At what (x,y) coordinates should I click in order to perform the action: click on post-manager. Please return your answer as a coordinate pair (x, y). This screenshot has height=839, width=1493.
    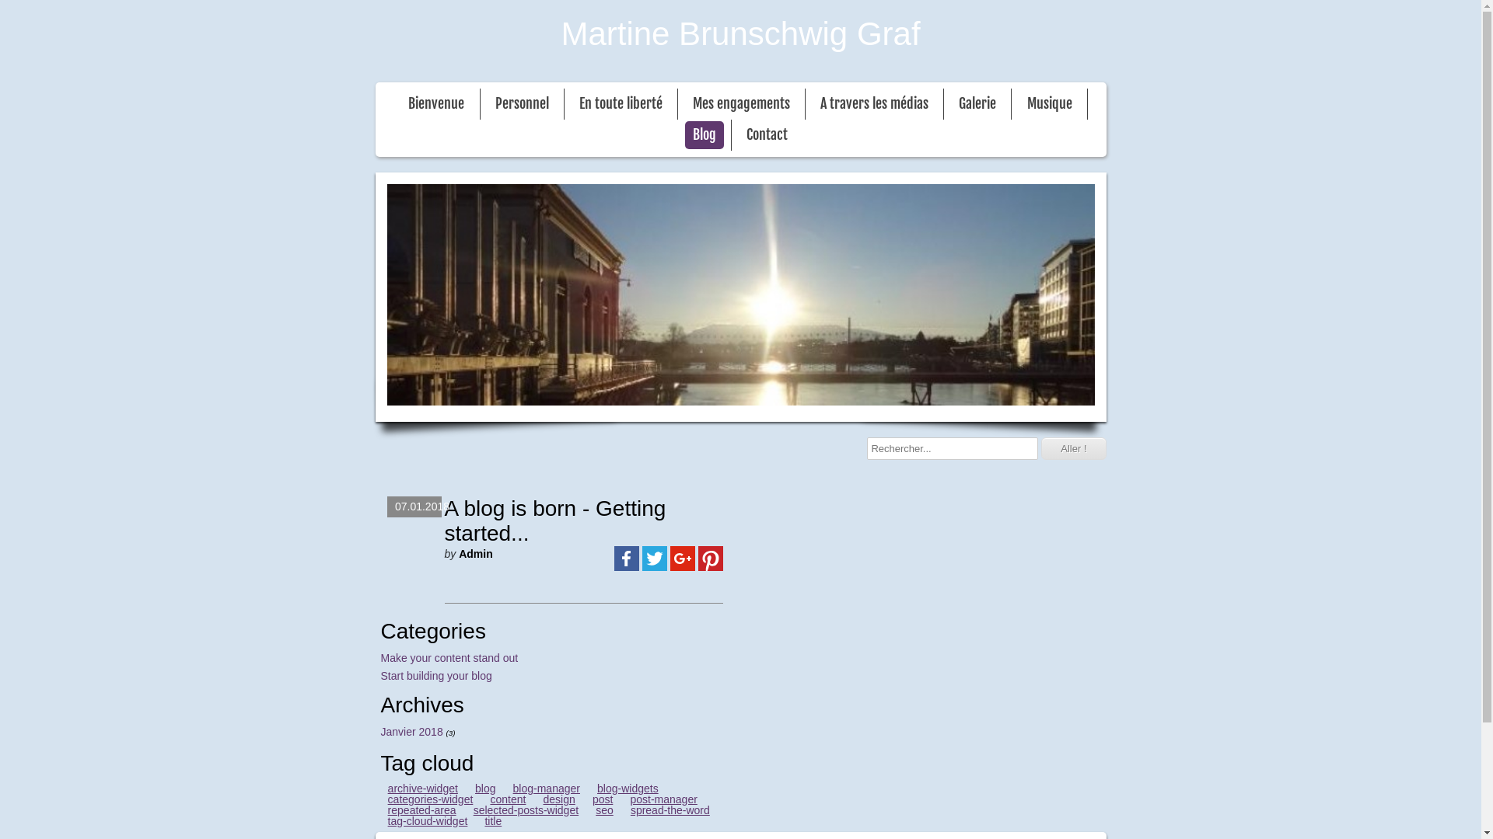
    Looking at the image, I should click on (664, 799).